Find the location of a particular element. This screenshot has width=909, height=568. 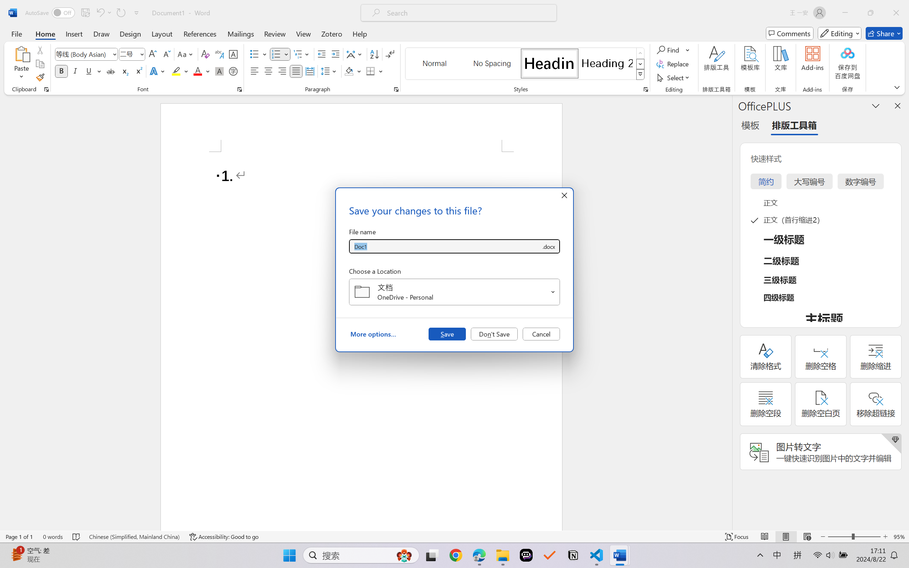

Language Chinese (Simplified, Mainland China) is located at coordinates (134, 537).